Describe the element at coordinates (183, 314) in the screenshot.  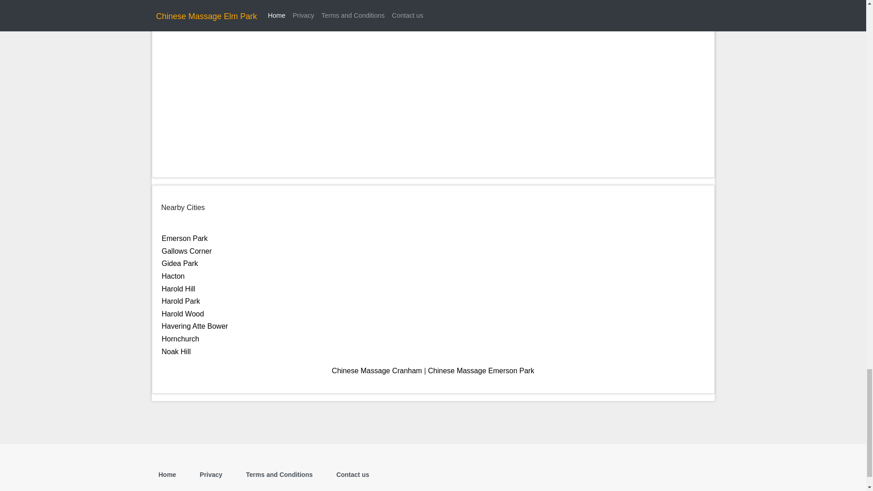
I see `Harold Wood` at that location.